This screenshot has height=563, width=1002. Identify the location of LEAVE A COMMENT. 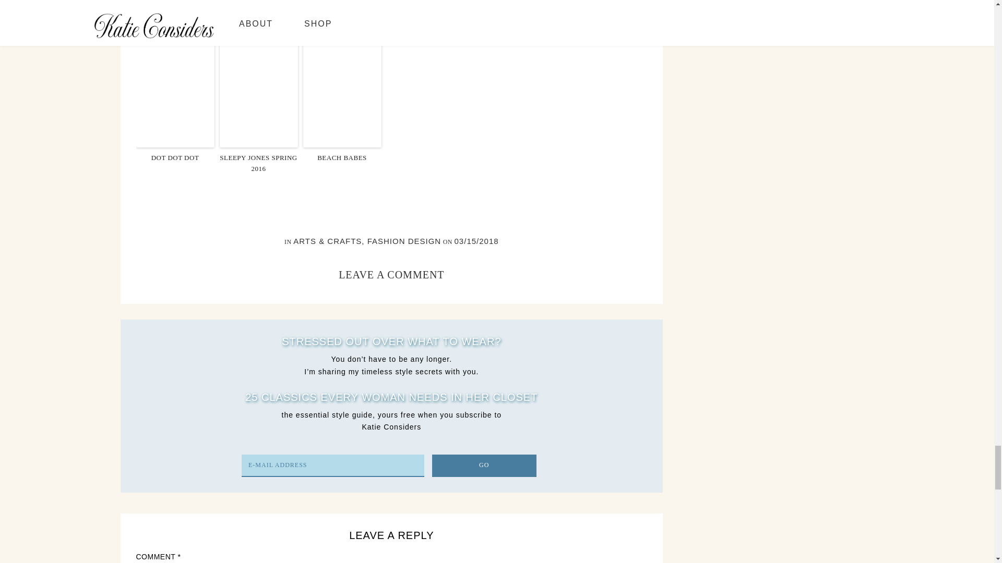
(391, 274).